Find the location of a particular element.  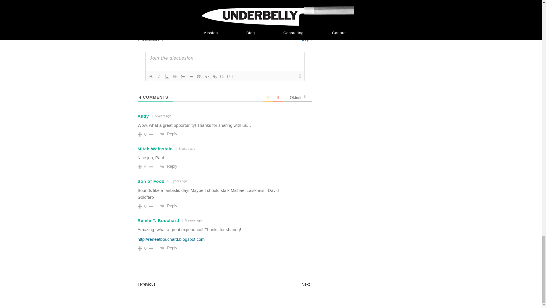

Source Code is located at coordinates (222, 76).